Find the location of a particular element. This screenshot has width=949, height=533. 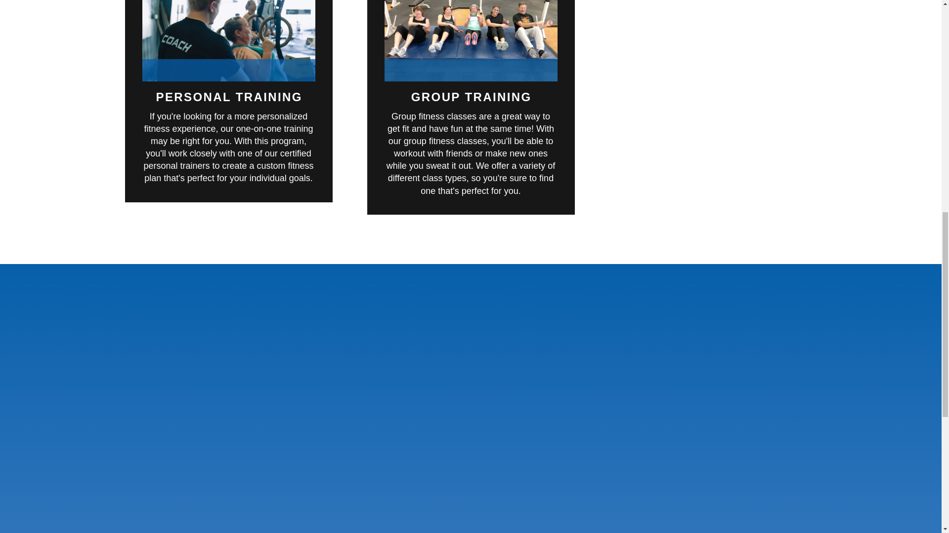

Woman working out with trainer is located at coordinates (228, 40).